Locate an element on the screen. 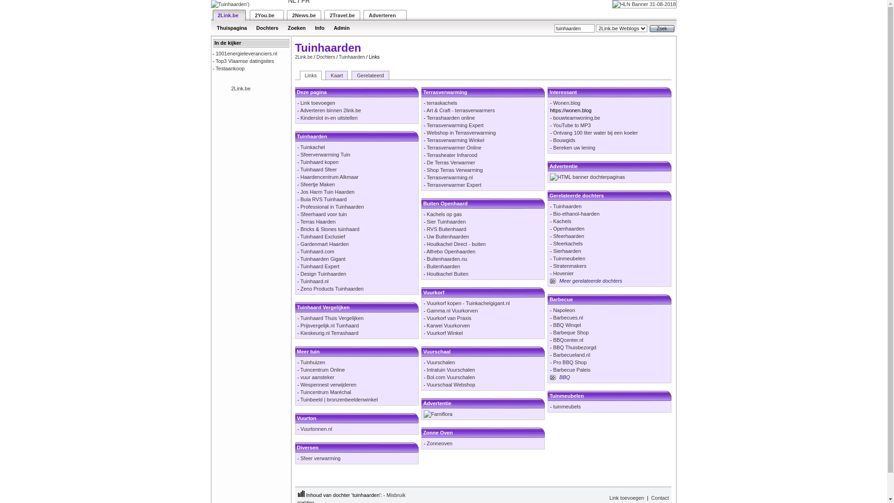 The width and height of the screenshot is (894, 503). Shop Terras Verwarming is located at coordinates (455, 170).